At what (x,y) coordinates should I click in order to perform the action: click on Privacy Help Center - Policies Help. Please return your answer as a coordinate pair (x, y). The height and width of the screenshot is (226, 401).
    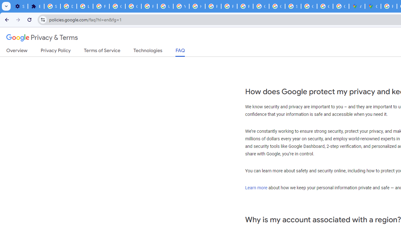
    Looking at the image, I should click on (213, 6).